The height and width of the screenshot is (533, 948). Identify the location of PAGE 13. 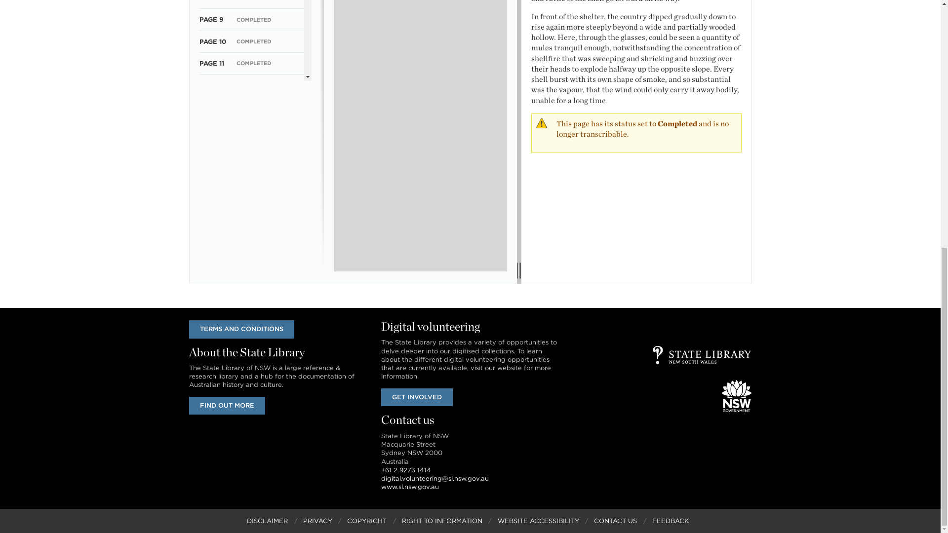
(212, 107).